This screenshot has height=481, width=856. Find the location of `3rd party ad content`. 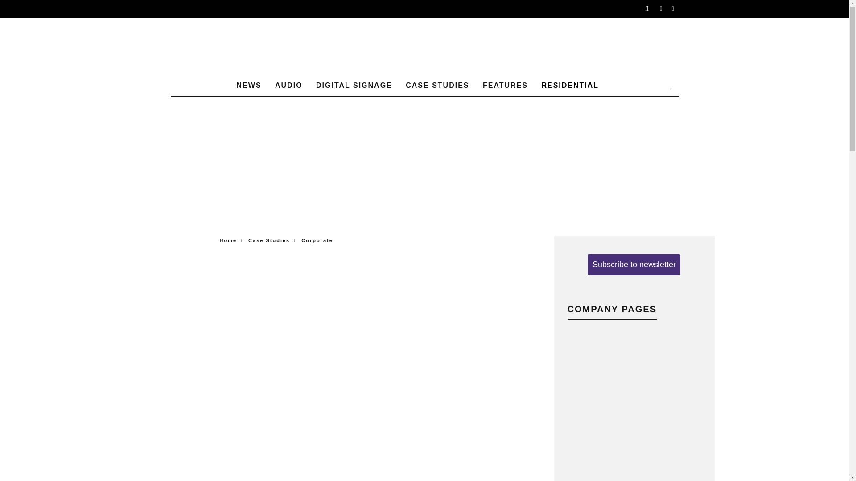

3rd party ad content is located at coordinates (424, 190).